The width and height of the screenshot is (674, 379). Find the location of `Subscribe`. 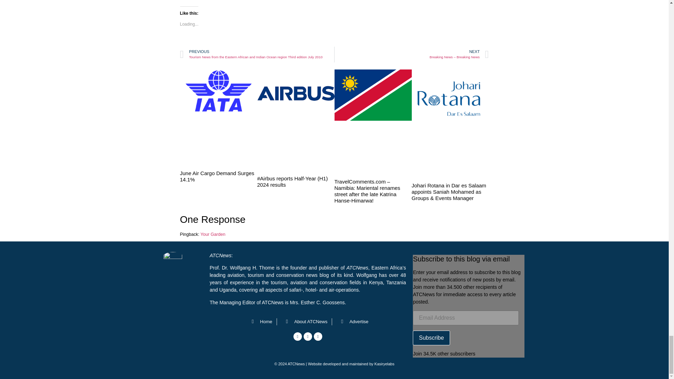

Subscribe is located at coordinates (431, 338).